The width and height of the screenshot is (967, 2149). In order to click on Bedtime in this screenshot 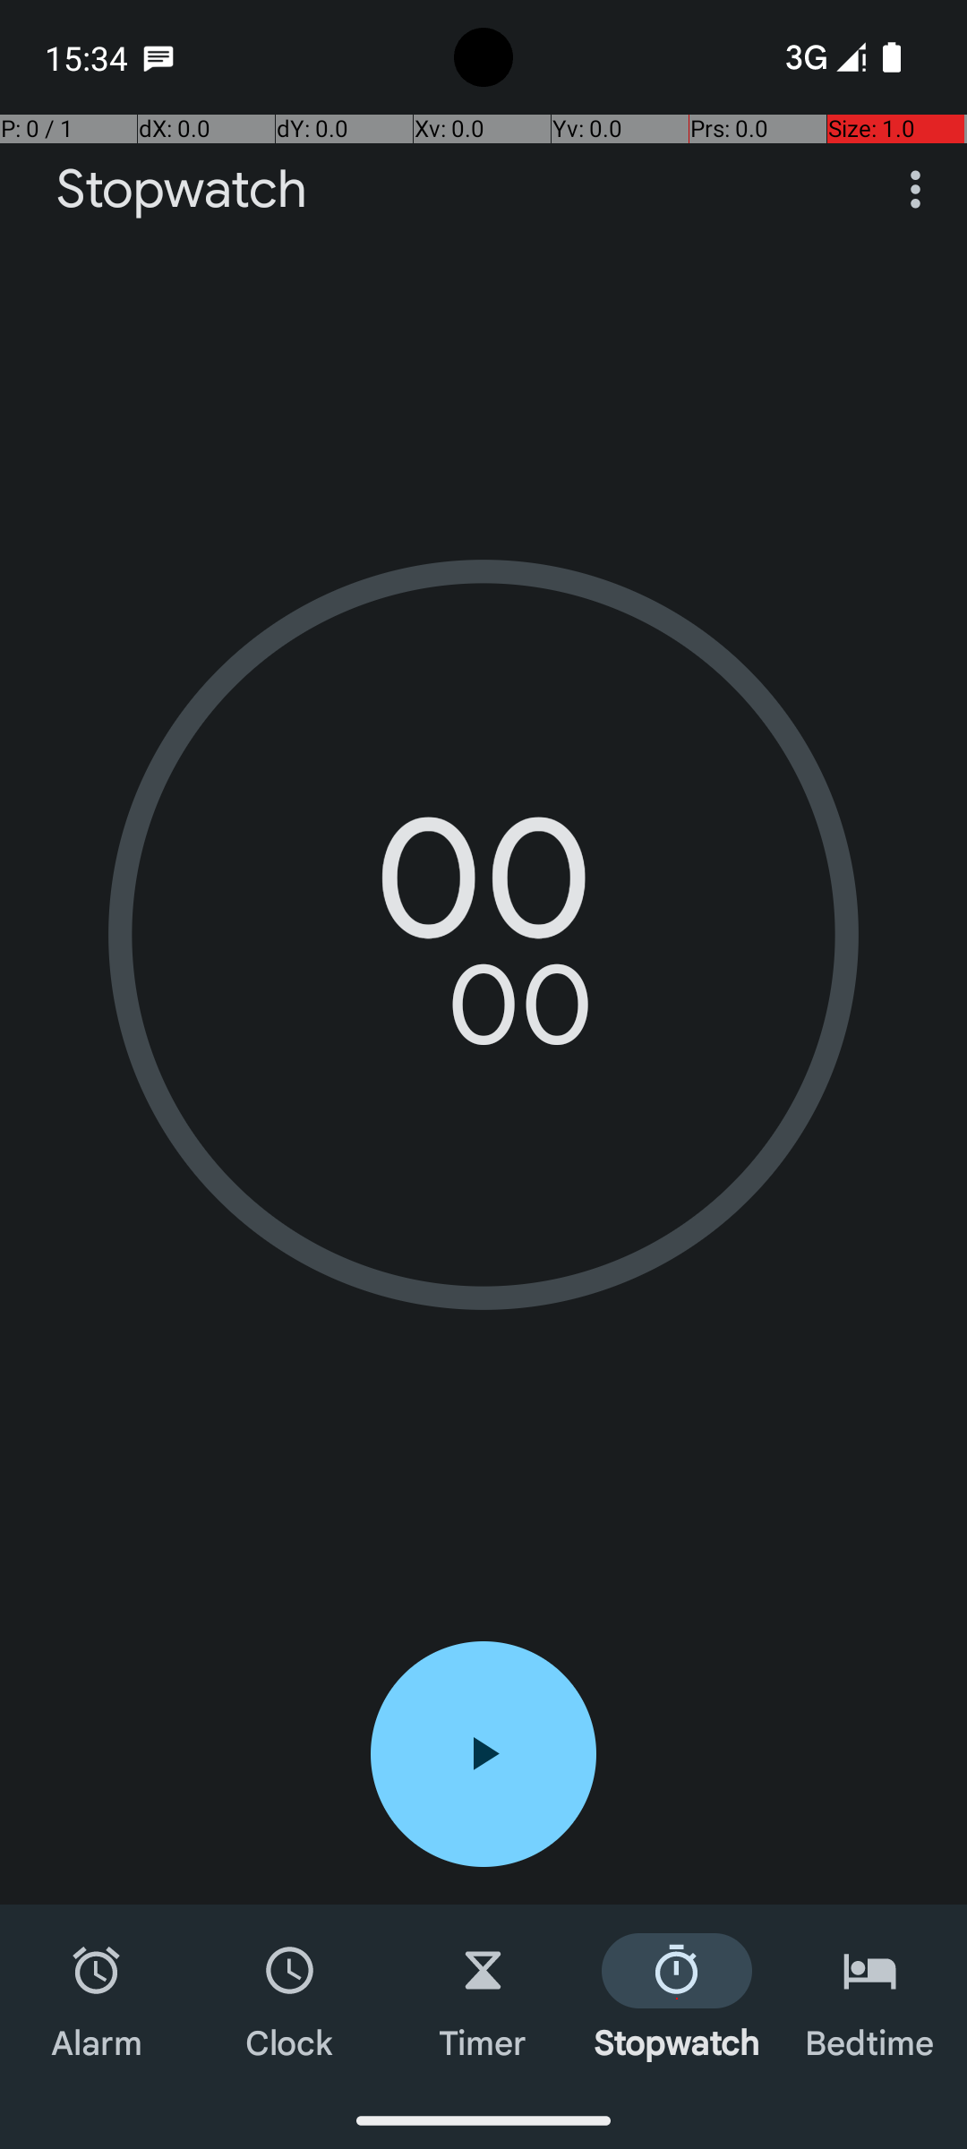, I will do `click(870, 1999)`.